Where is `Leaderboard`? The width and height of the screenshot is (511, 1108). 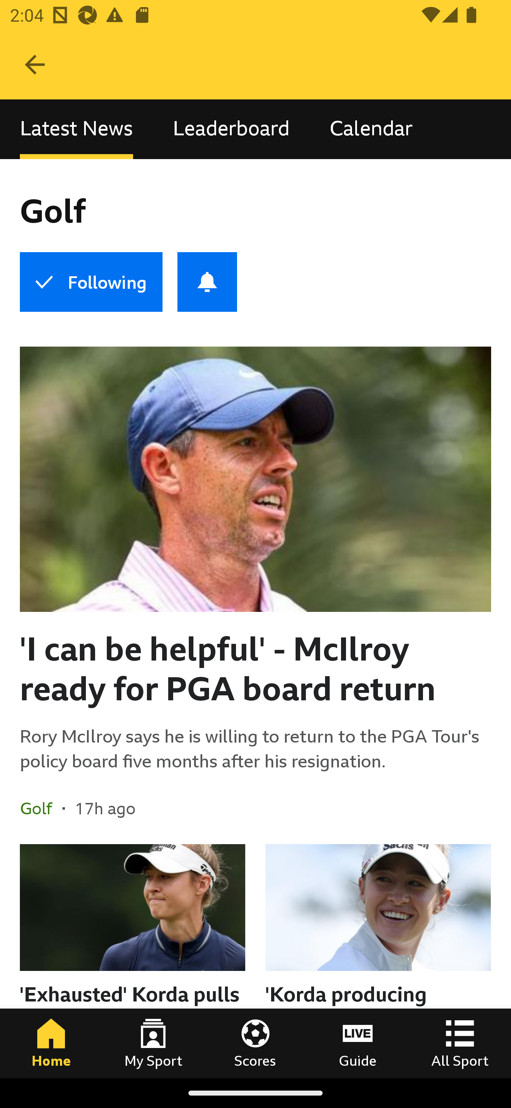 Leaderboard is located at coordinates (231, 129).